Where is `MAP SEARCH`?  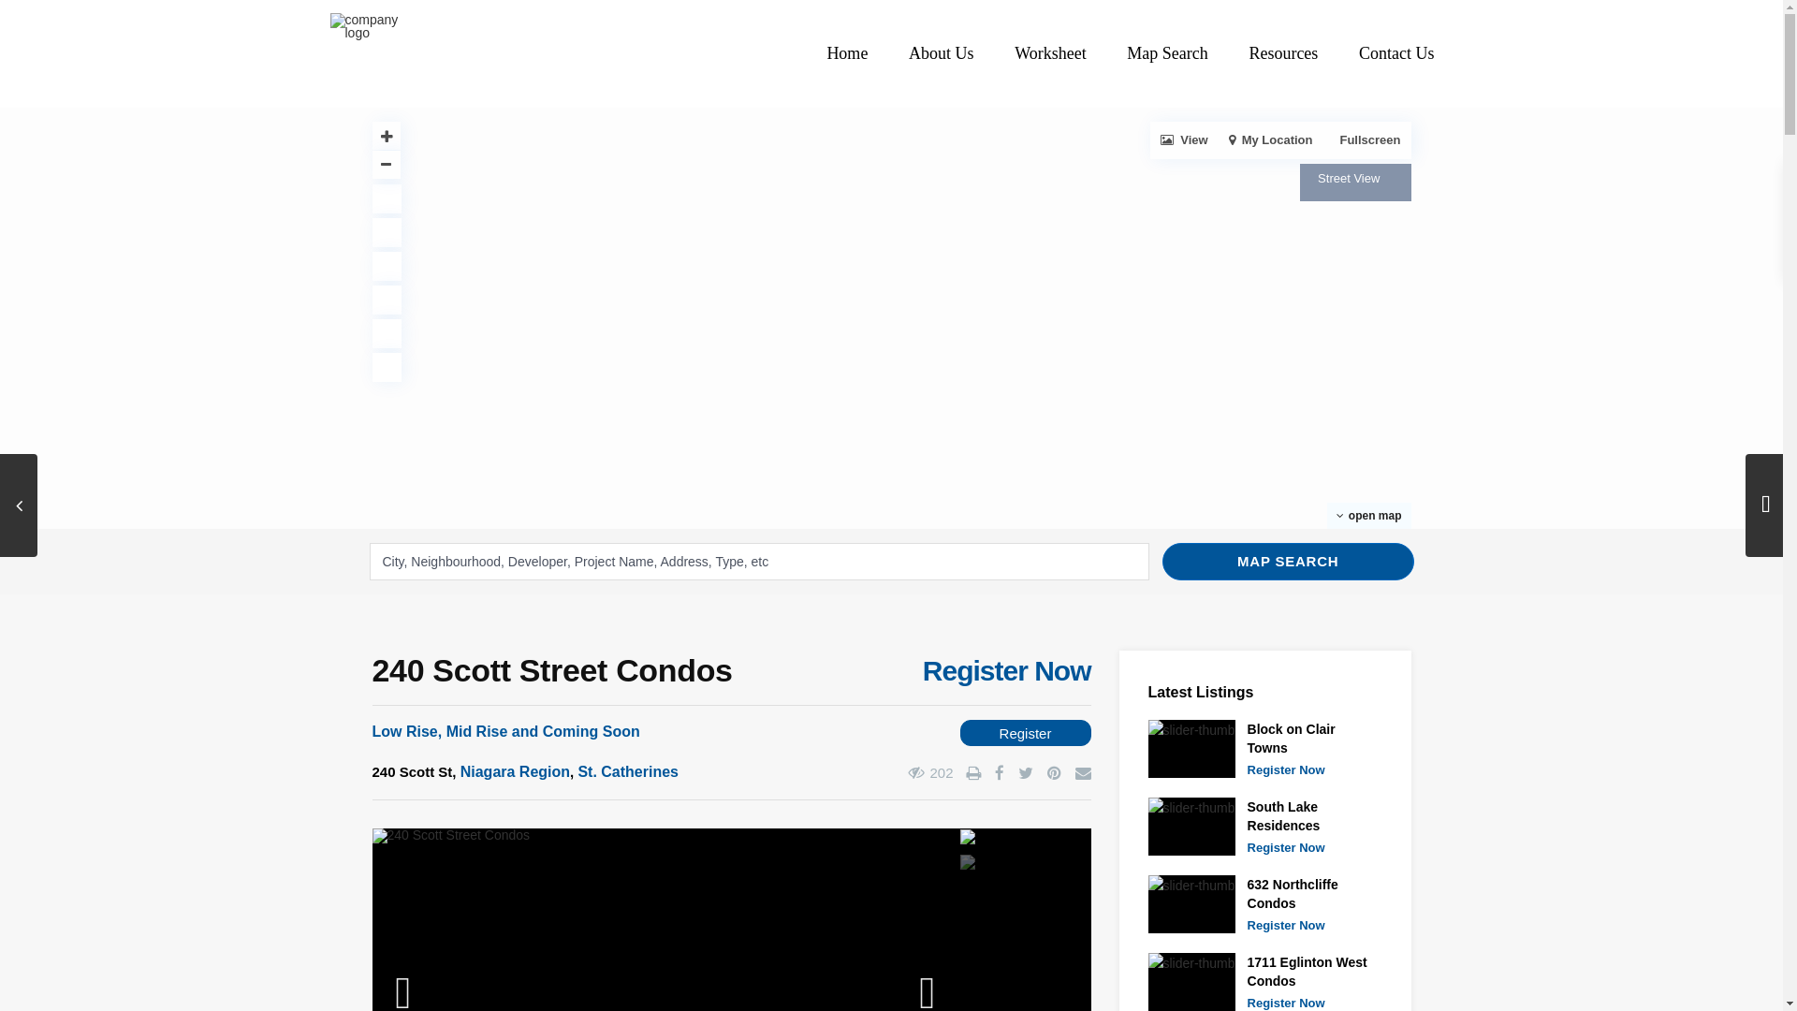
MAP SEARCH is located at coordinates (1288, 561).